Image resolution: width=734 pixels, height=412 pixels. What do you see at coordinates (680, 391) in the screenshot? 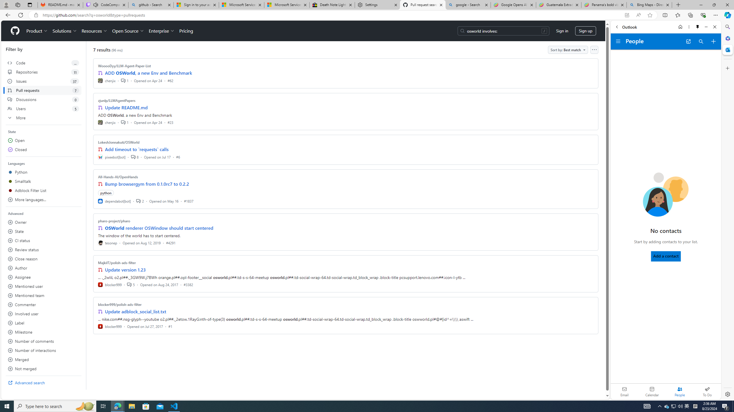
I see `Selected people module` at bounding box center [680, 391].